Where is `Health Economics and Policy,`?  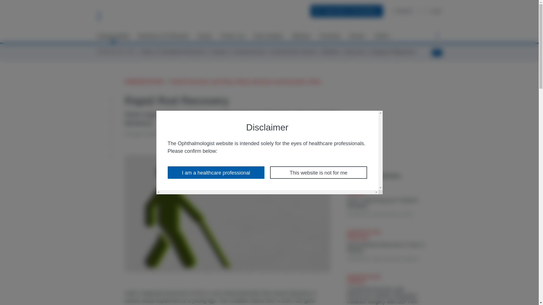
Health Economics and Policy, is located at coordinates (203, 82).